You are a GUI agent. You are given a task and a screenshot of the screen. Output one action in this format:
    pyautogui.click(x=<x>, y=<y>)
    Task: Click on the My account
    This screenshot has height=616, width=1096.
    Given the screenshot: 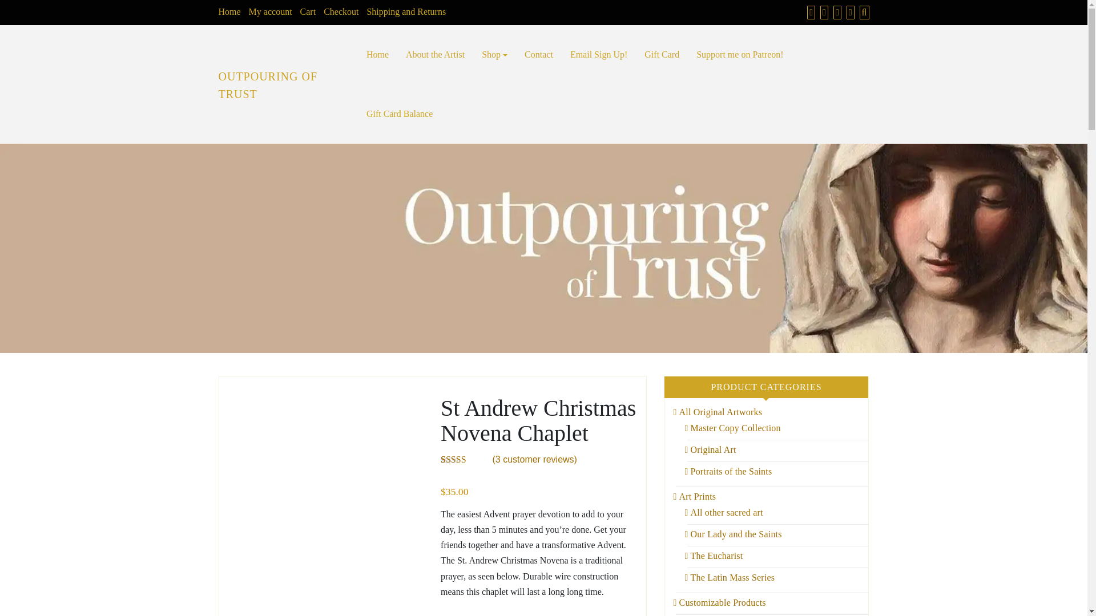 What is the action you would take?
    pyautogui.click(x=273, y=11)
    